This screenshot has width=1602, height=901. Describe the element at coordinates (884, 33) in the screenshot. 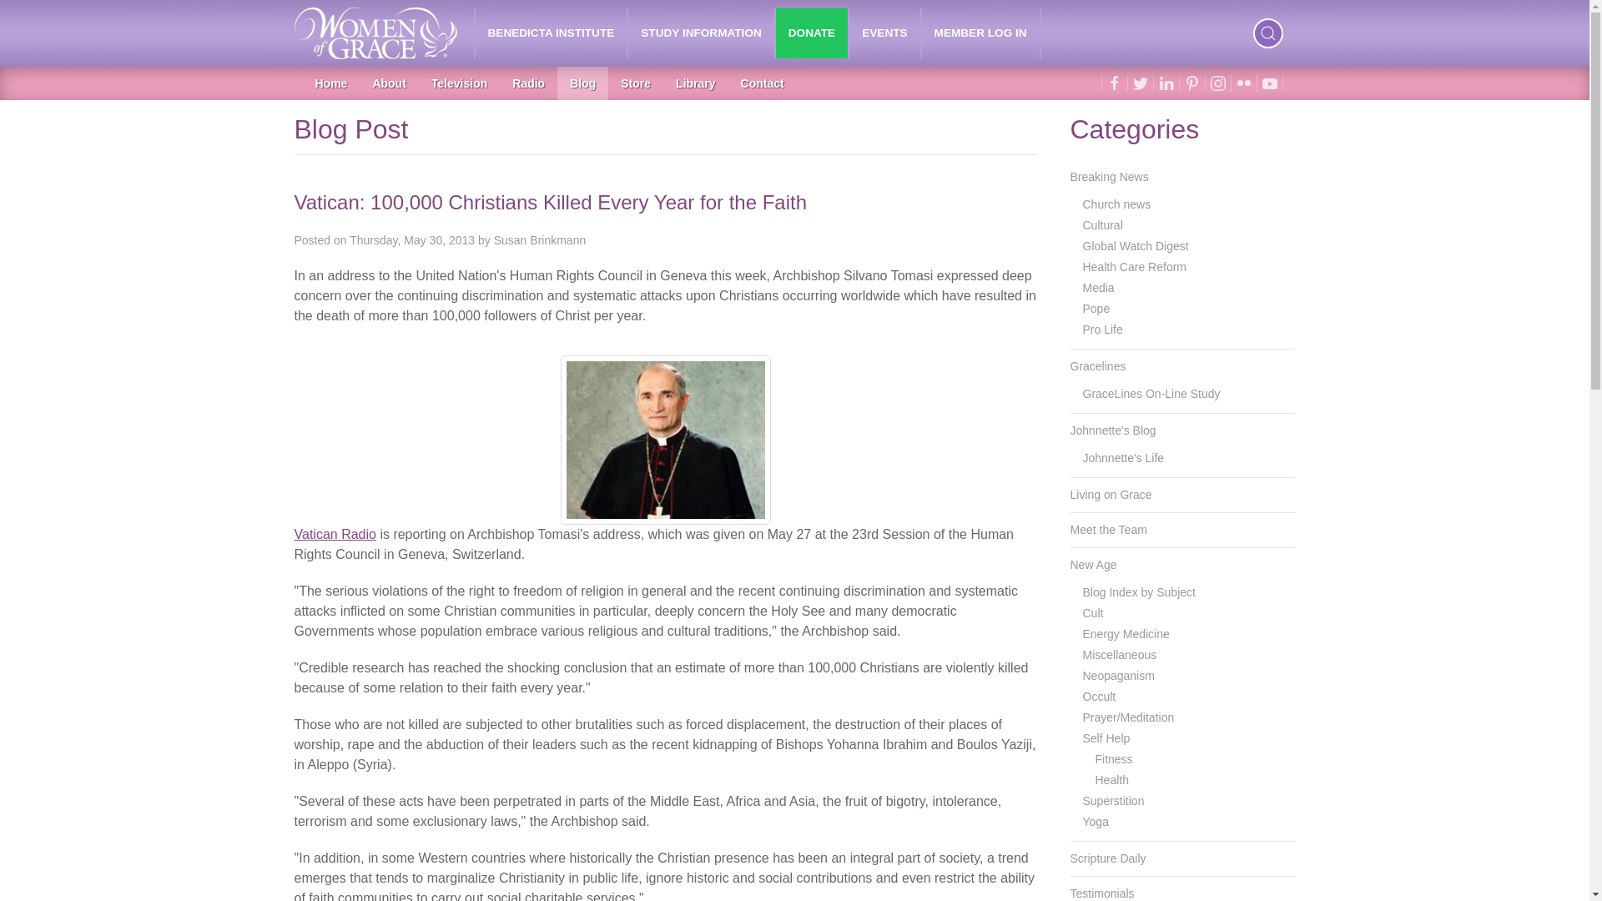

I see `EVENTS` at that location.